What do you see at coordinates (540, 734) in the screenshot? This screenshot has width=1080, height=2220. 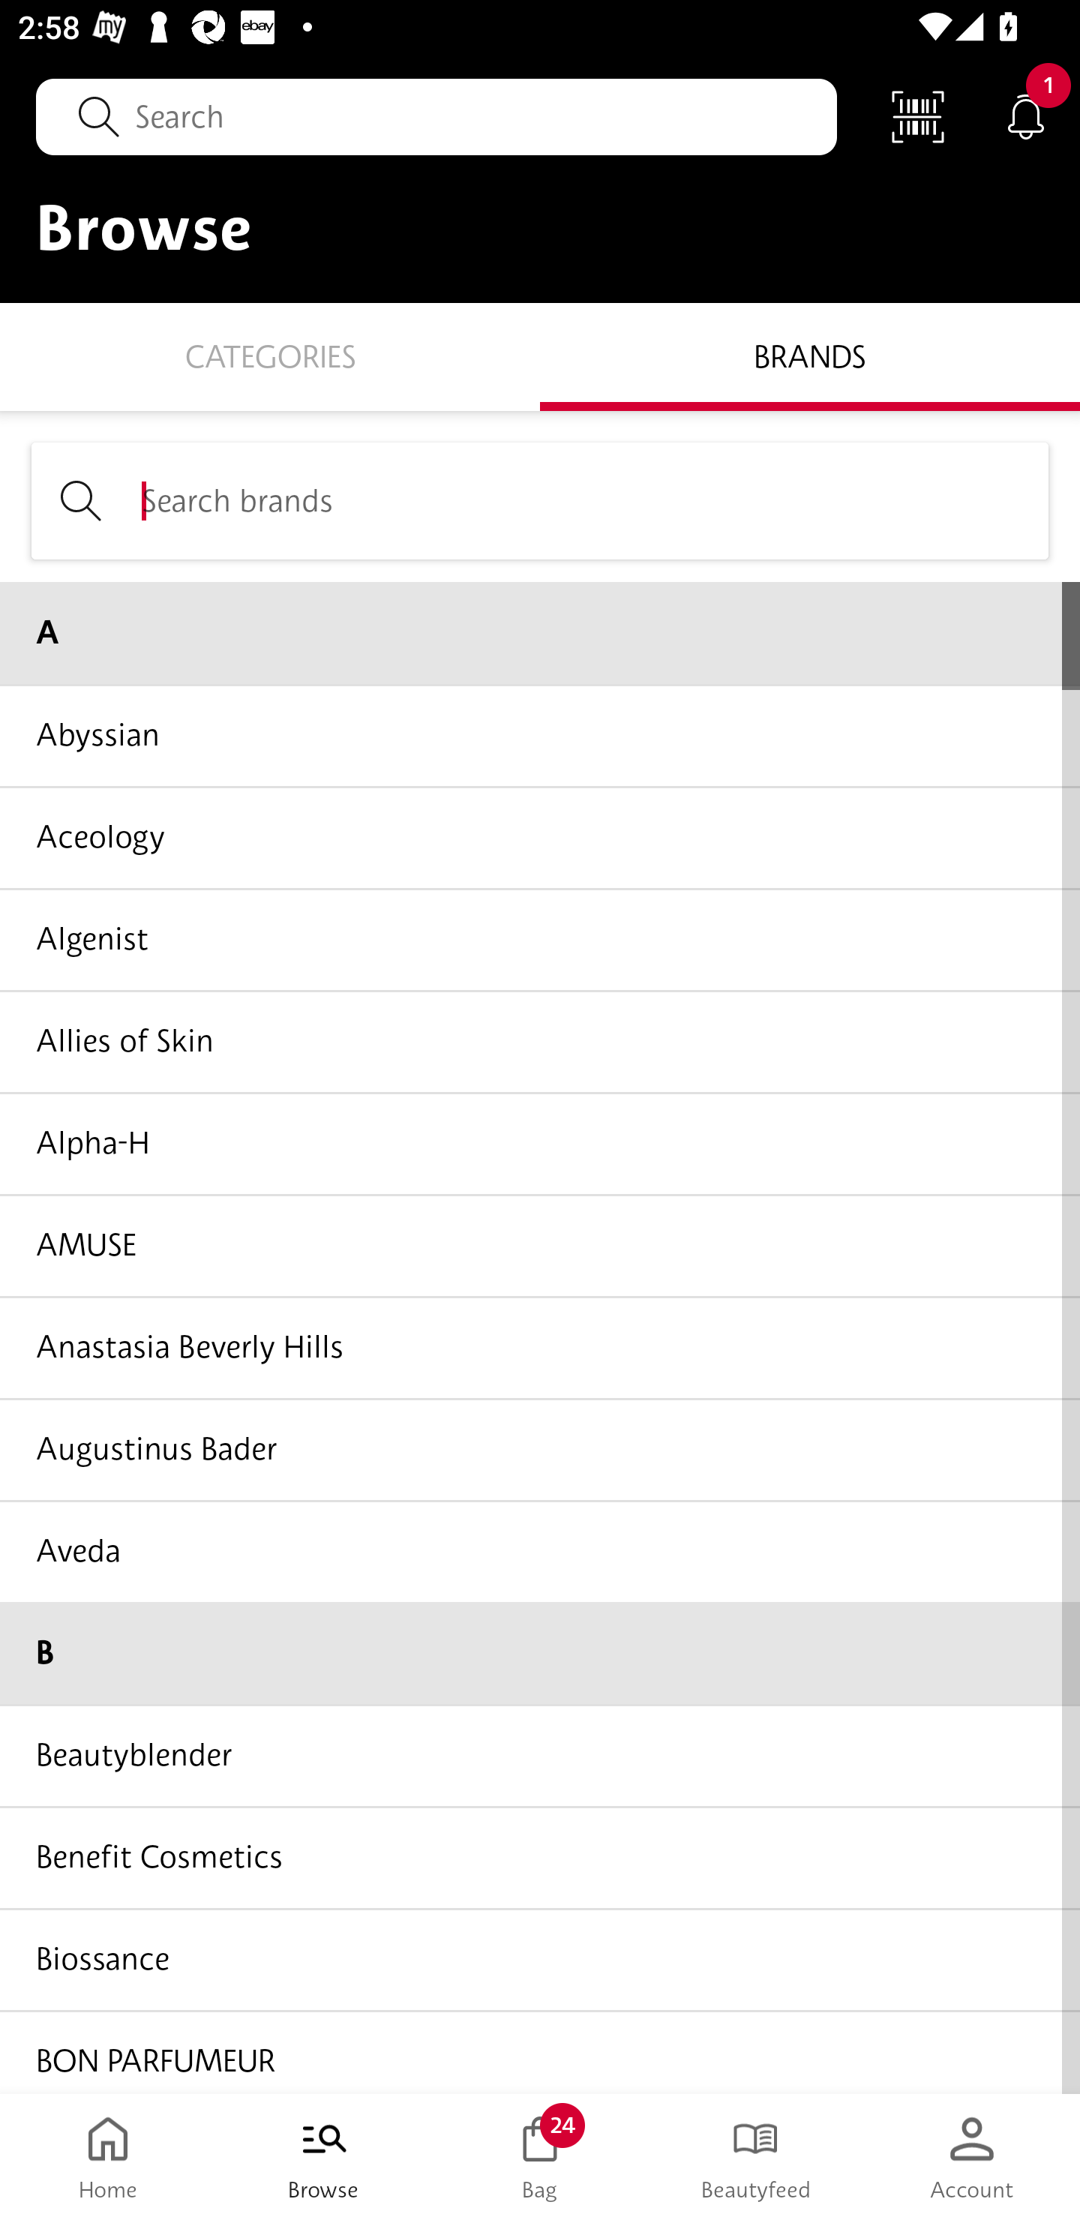 I see `Abyssian` at bounding box center [540, 734].